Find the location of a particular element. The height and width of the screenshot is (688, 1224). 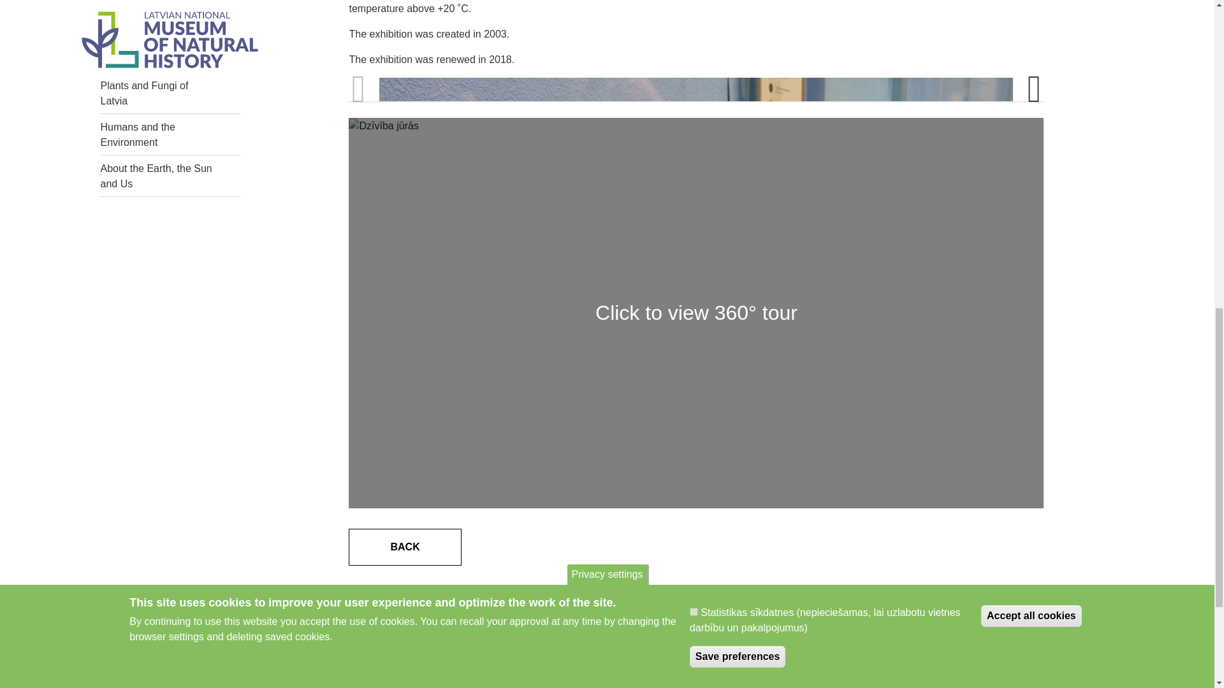

Facebook is located at coordinates (1035, 636).